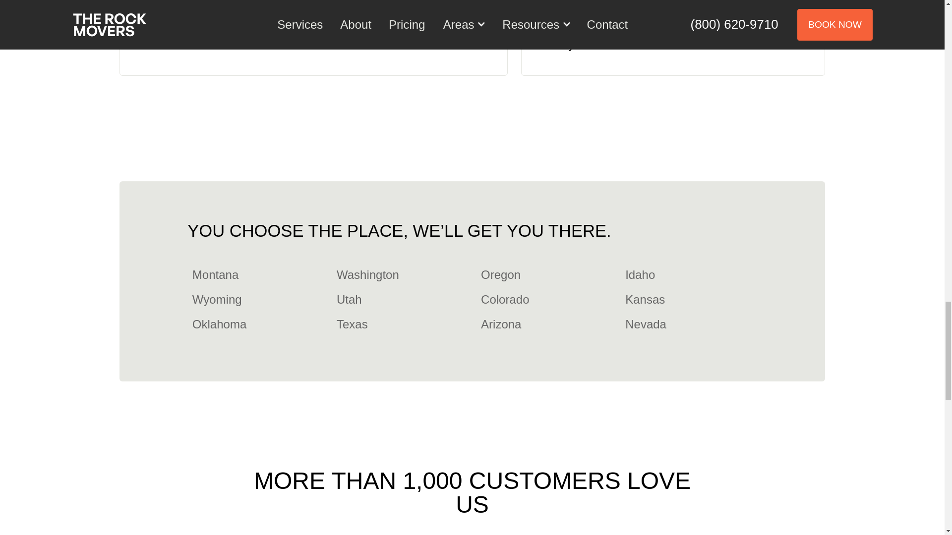 Image resolution: width=952 pixels, height=535 pixels. I want to click on Colorado, so click(503, 299).